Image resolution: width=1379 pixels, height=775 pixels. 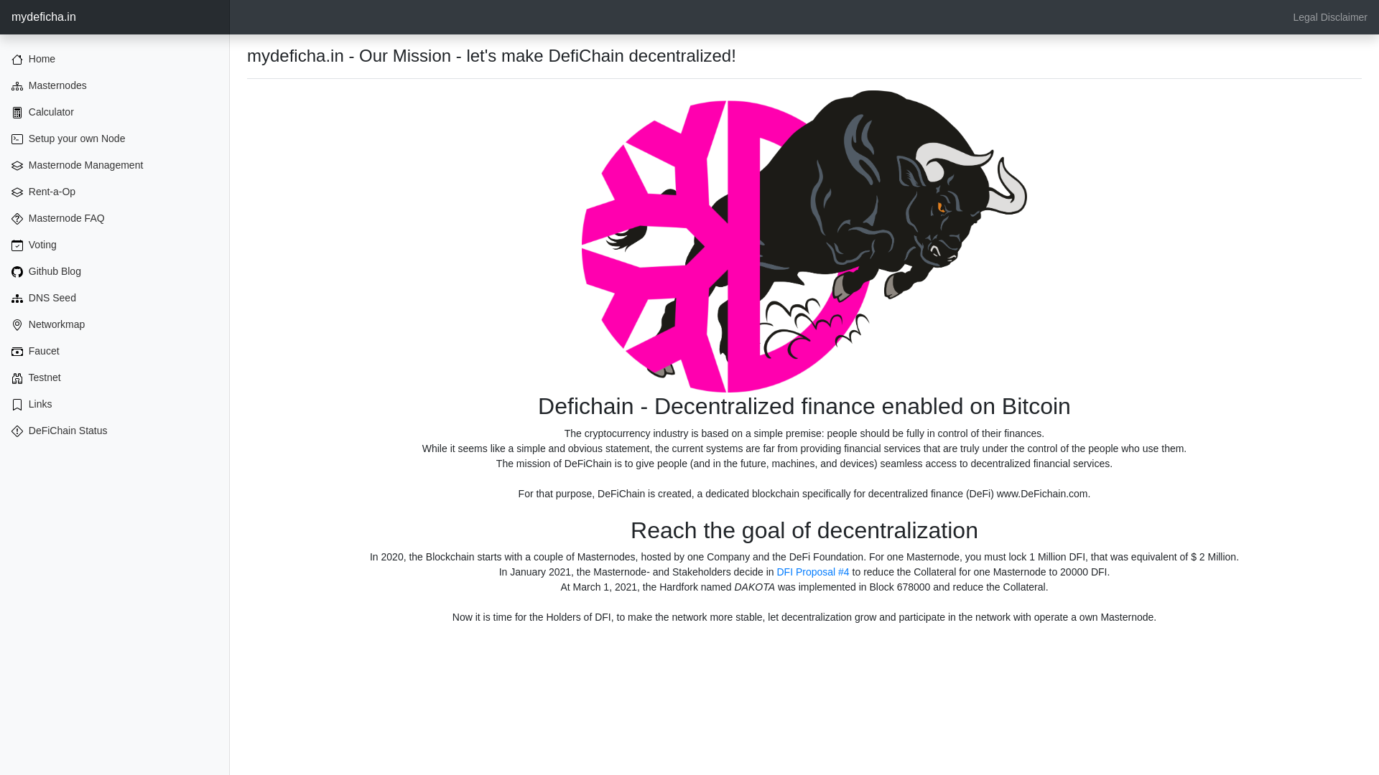 I want to click on  Voting, so click(x=115, y=244).